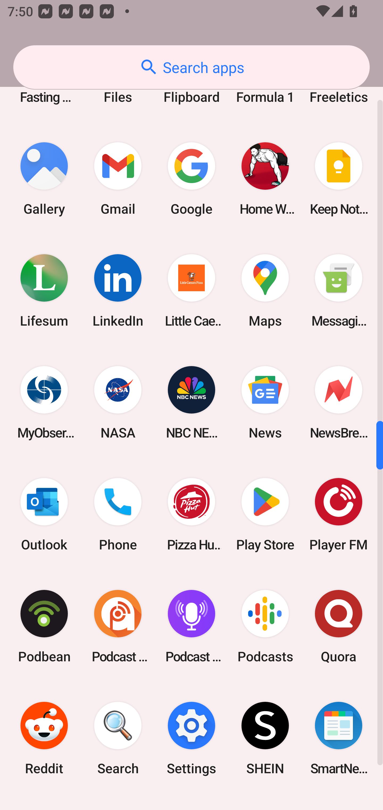  Describe the element at coordinates (339, 179) in the screenshot. I see `Keep Notes` at that location.